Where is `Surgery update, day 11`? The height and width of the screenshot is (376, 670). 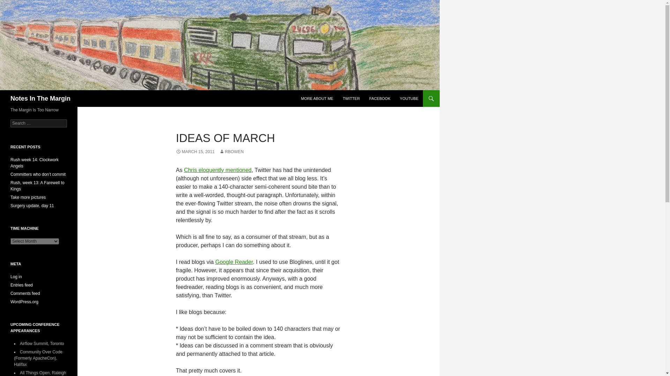 Surgery update, day 11 is located at coordinates (32, 206).